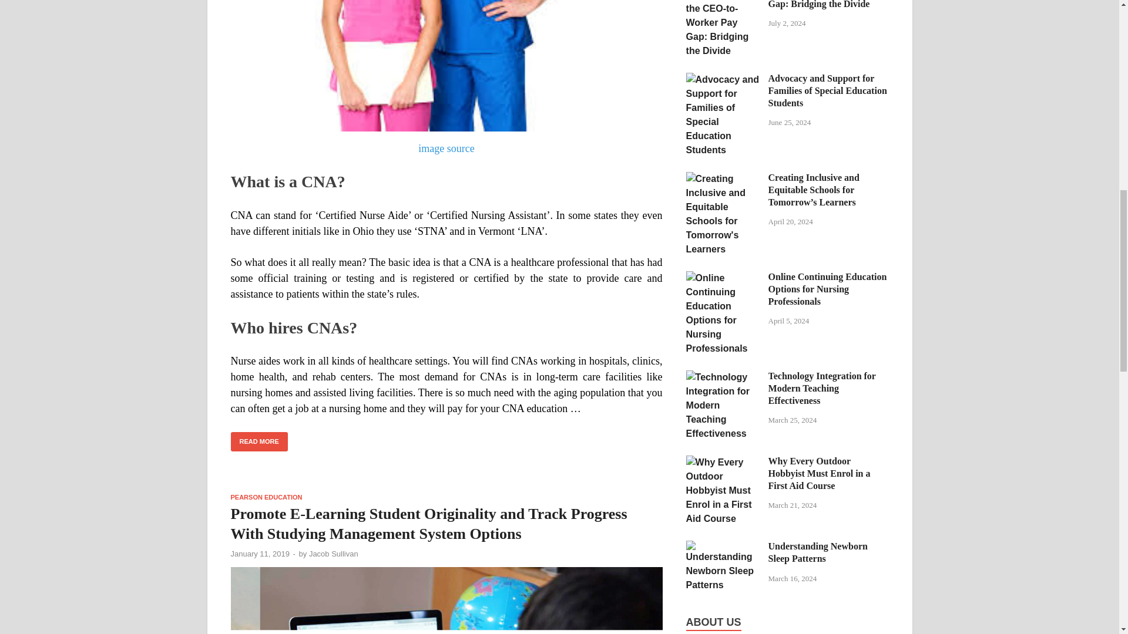 The image size is (1128, 634). What do you see at coordinates (446, 149) in the screenshot?
I see `image source` at bounding box center [446, 149].